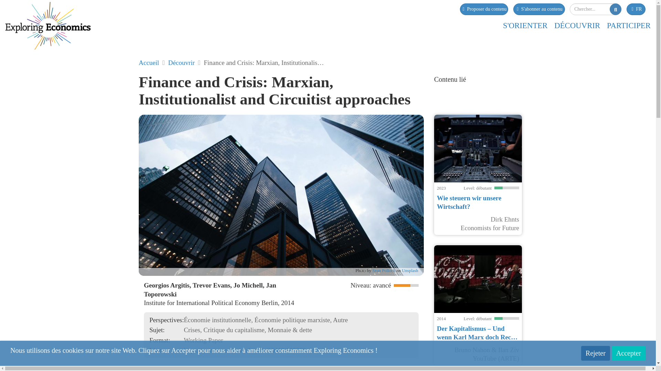 Image resolution: width=661 pixels, height=371 pixels. What do you see at coordinates (636, 9) in the screenshot?
I see `FR` at bounding box center [636, 9].